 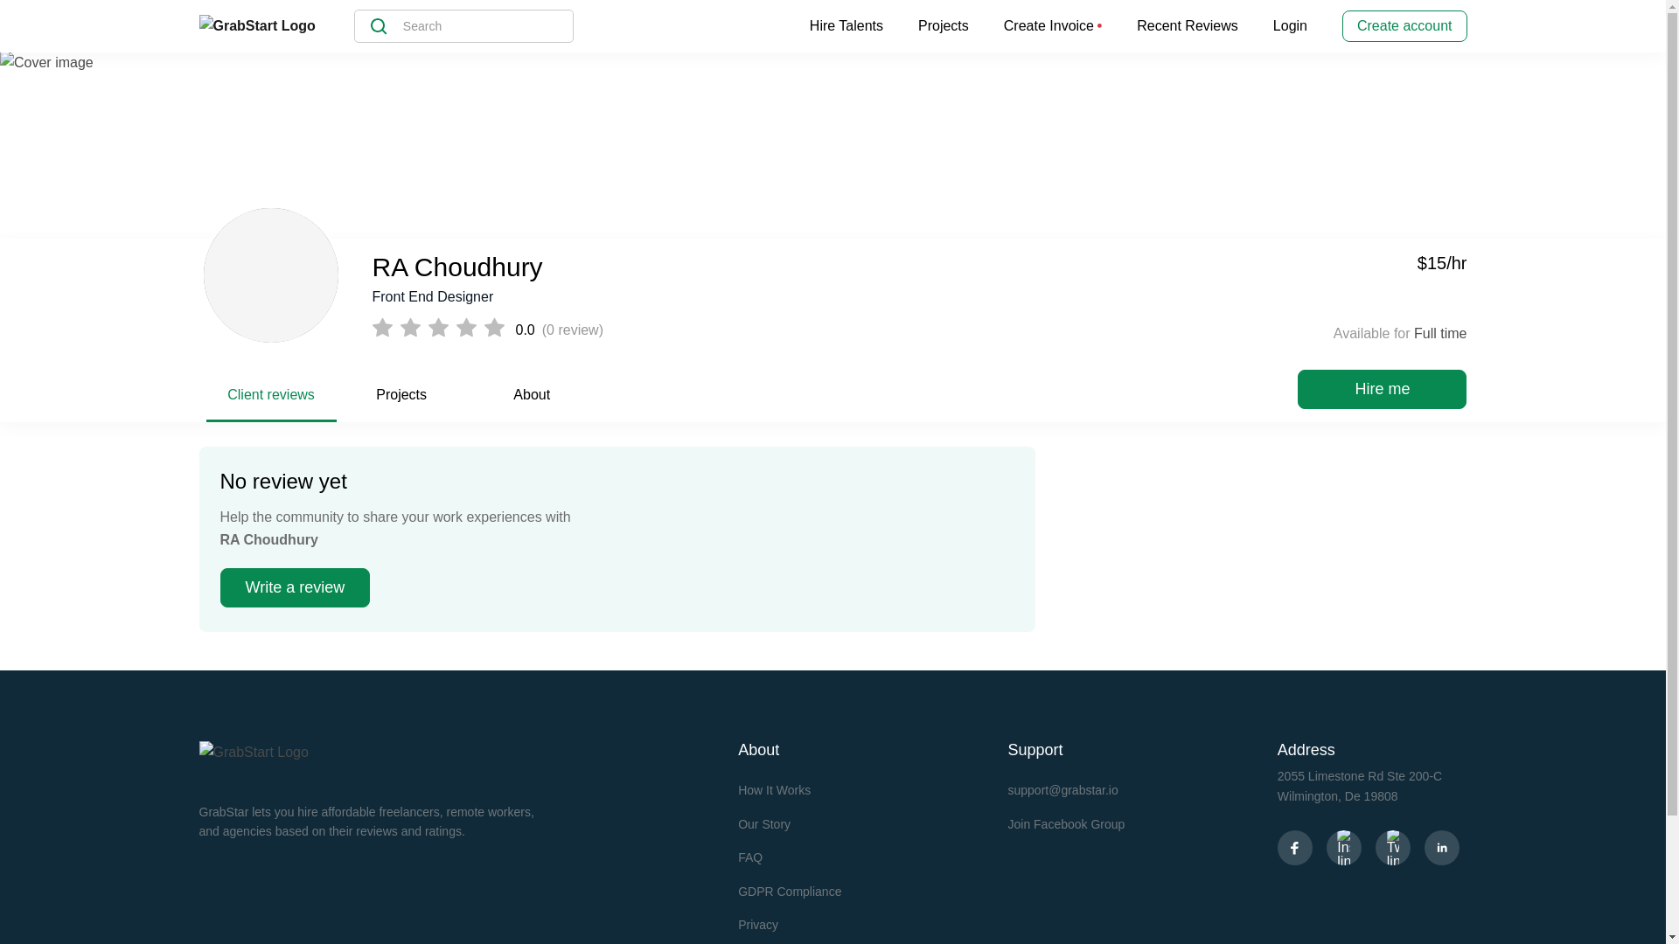 What do you see at coordinates (764, 824) in the screenshot?
I see `Our Story` at bounding box center [764, 824].